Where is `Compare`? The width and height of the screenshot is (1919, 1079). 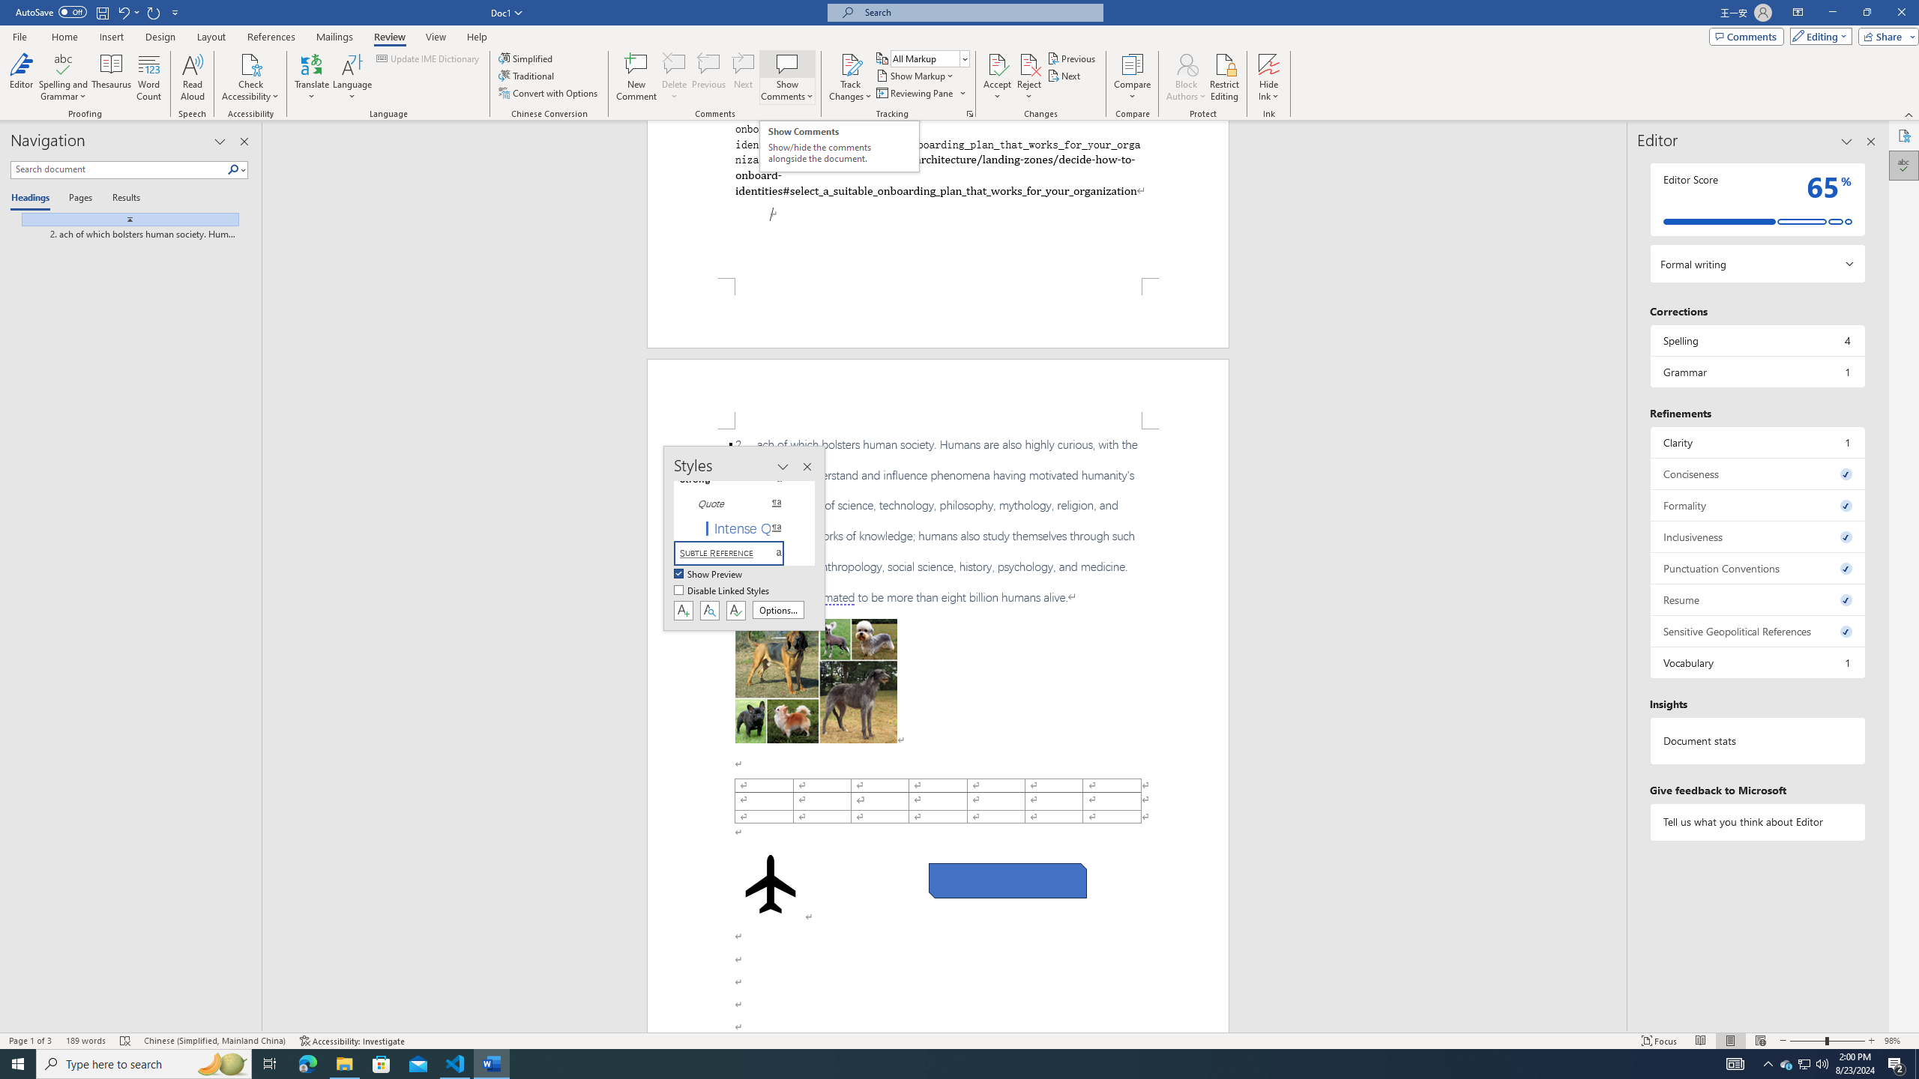 Compare is located at coordinates (1133, 77).